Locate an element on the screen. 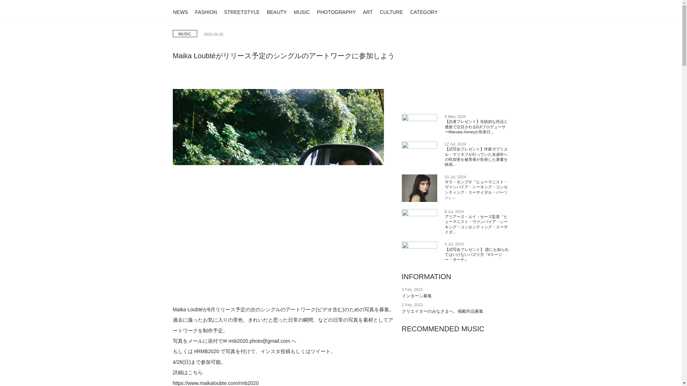 This screenshot has width=687, height=386. CATEGORY is located at coordinates (424, 11).